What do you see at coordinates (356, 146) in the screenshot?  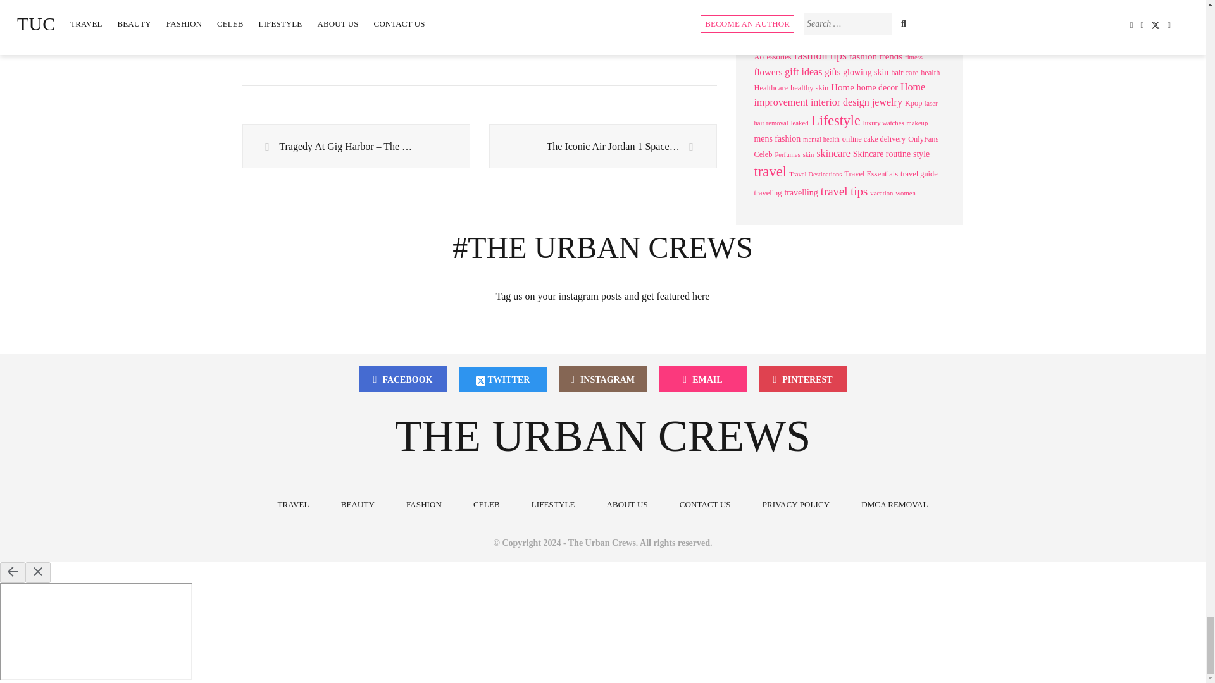 I see `Tragedy At Gig Harbor - The Fatal Toll Booth Collision` at bounding box center [356, 146].